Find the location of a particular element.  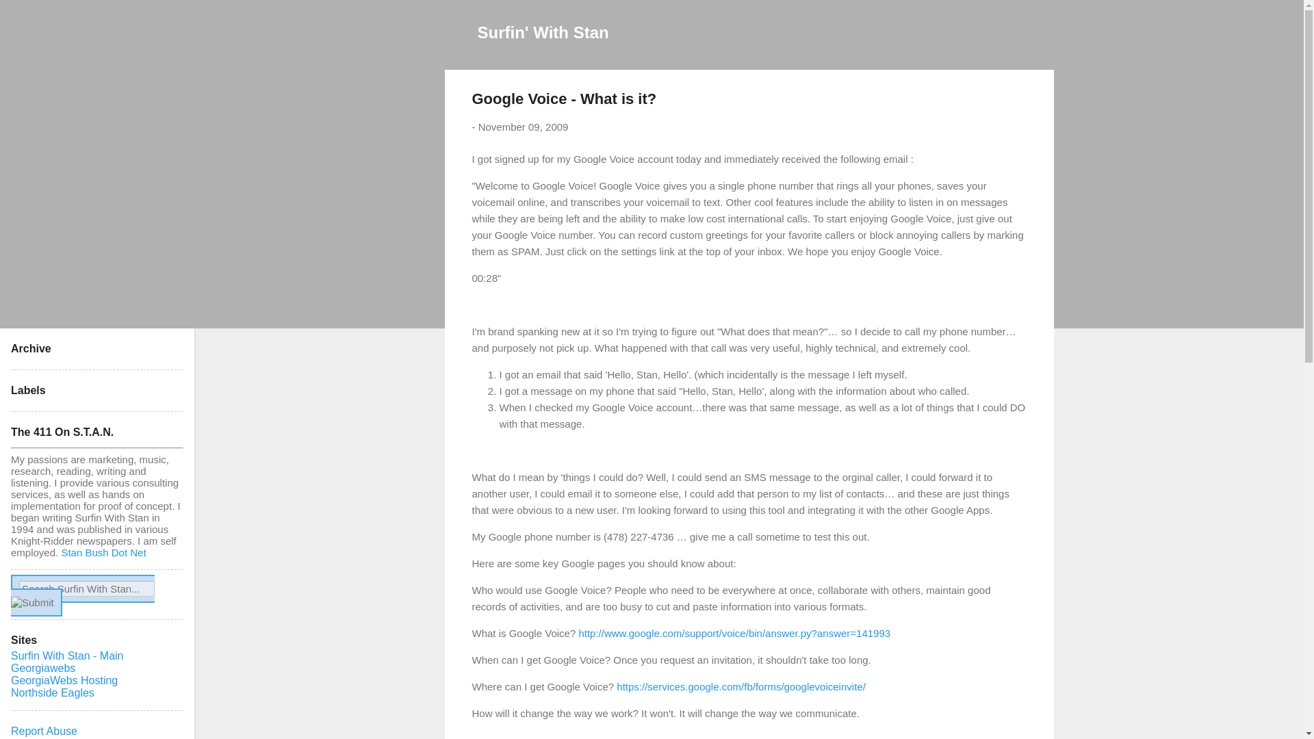

November 09, 2009 is located at coordinates (523, 127).